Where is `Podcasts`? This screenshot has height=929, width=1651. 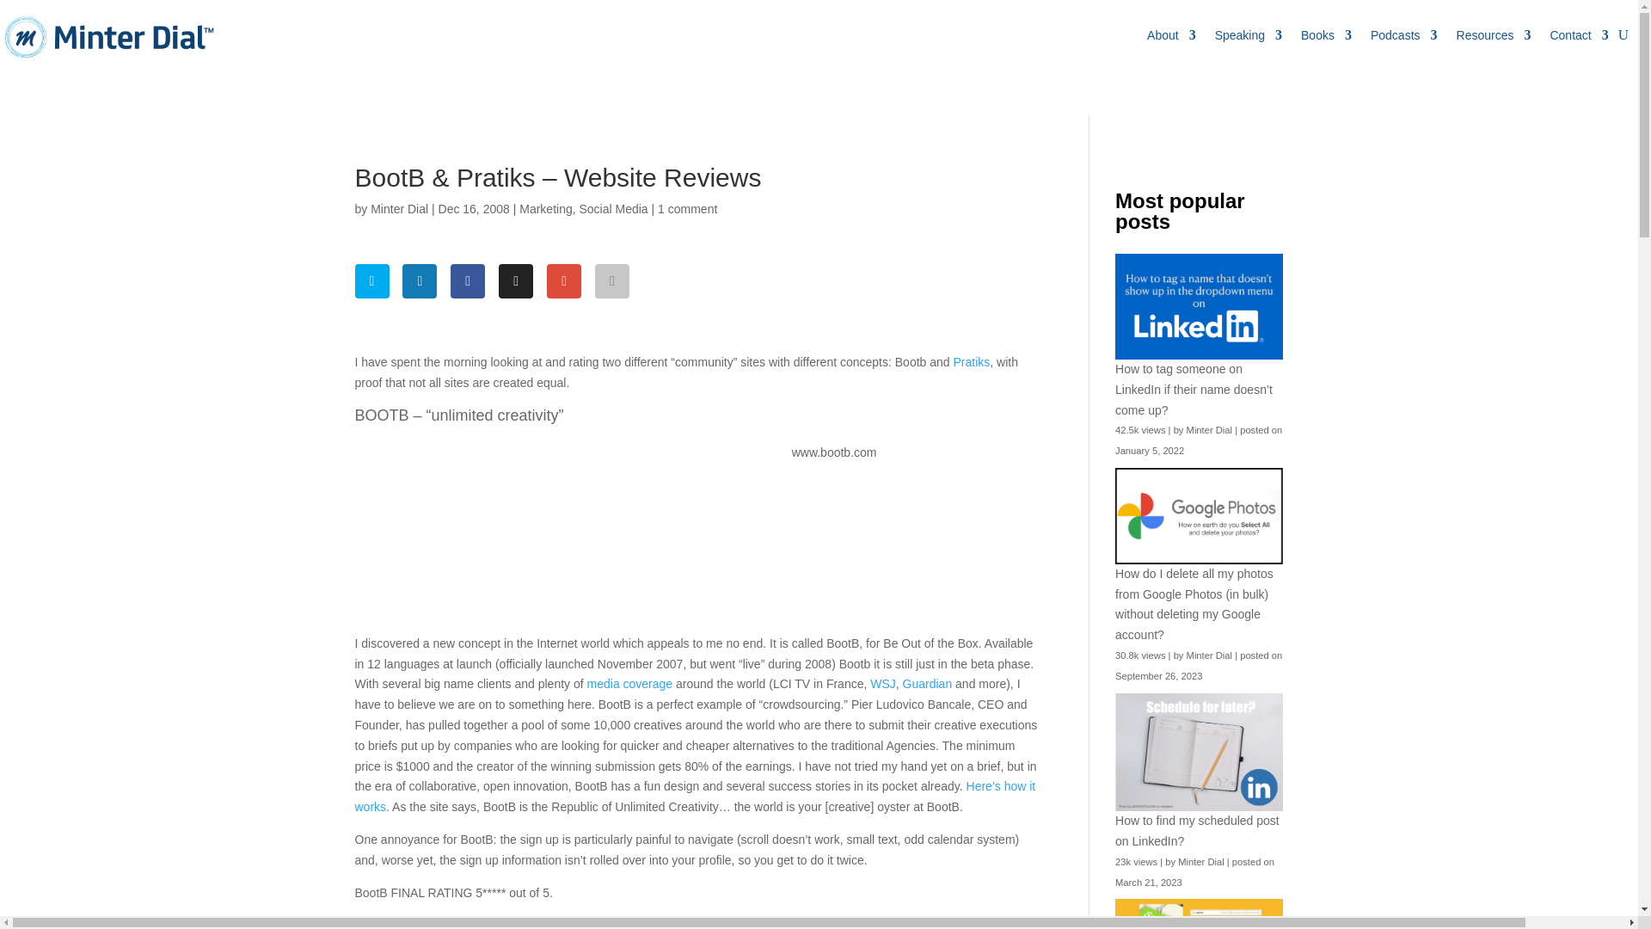
Podcasts is located at coordinates (1403, 34).